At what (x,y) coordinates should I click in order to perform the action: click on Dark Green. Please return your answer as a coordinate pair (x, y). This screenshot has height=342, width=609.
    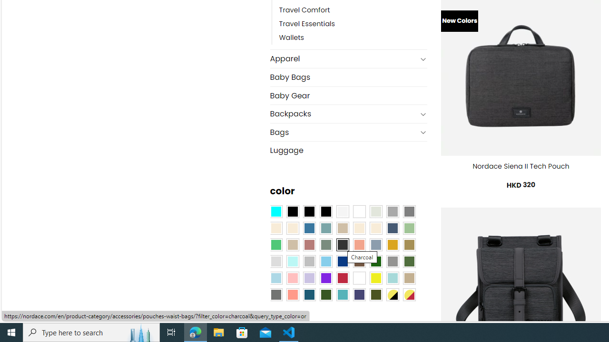
    Looking at the image, I should click on (375, 261).